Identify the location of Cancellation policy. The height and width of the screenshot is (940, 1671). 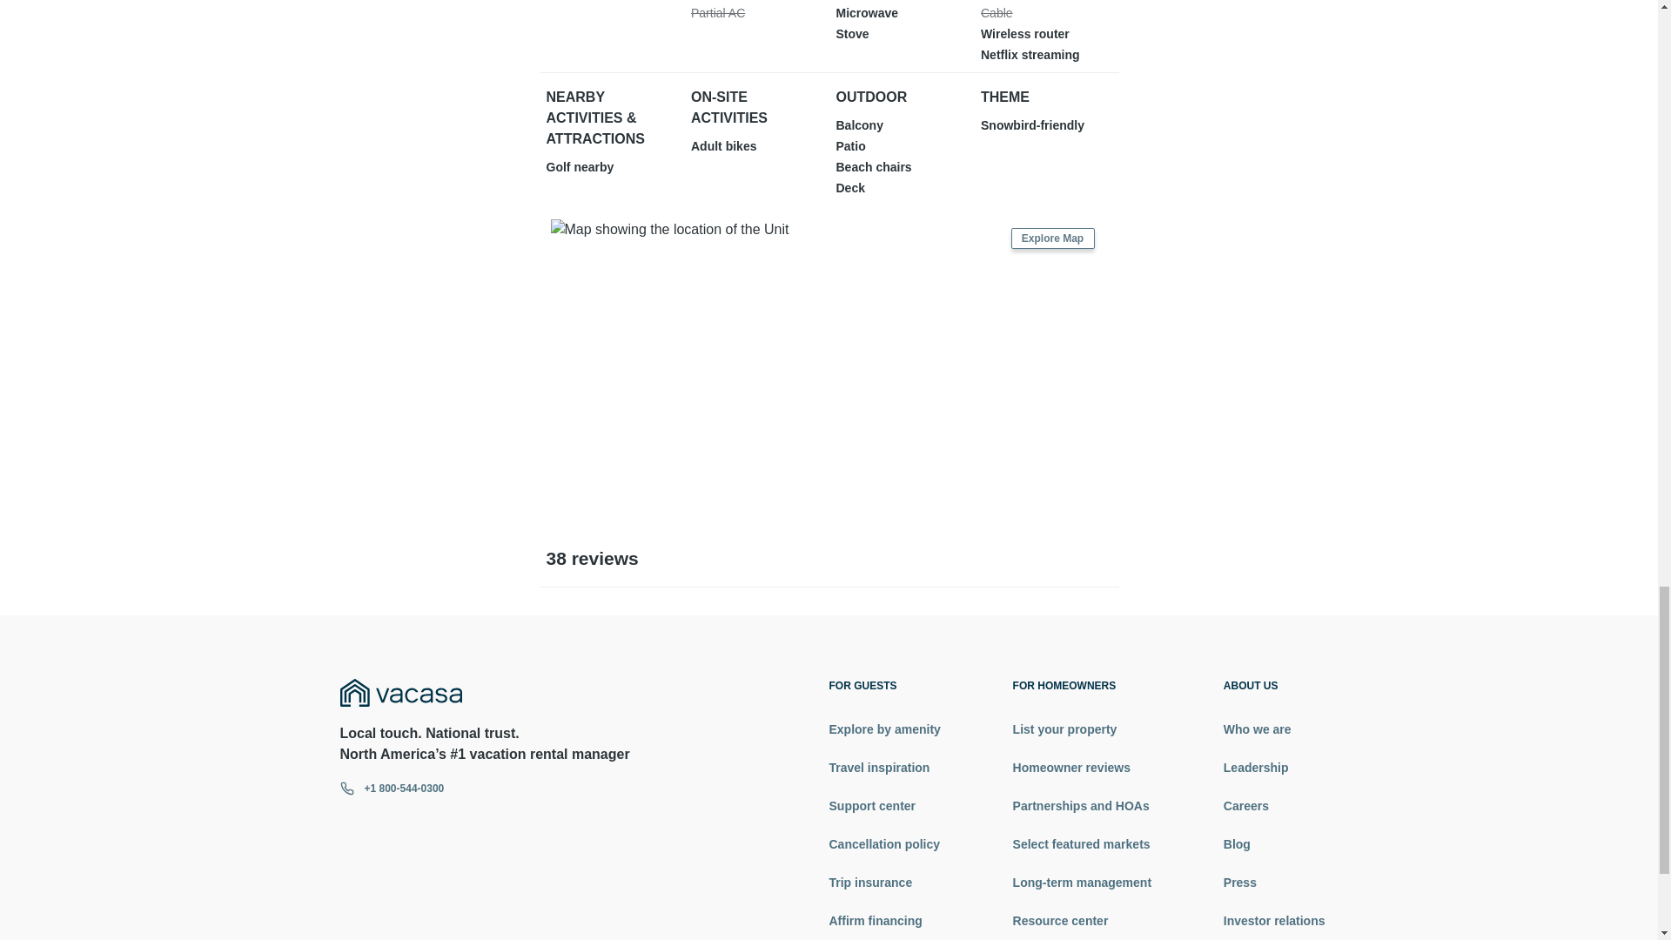
(884, 844).